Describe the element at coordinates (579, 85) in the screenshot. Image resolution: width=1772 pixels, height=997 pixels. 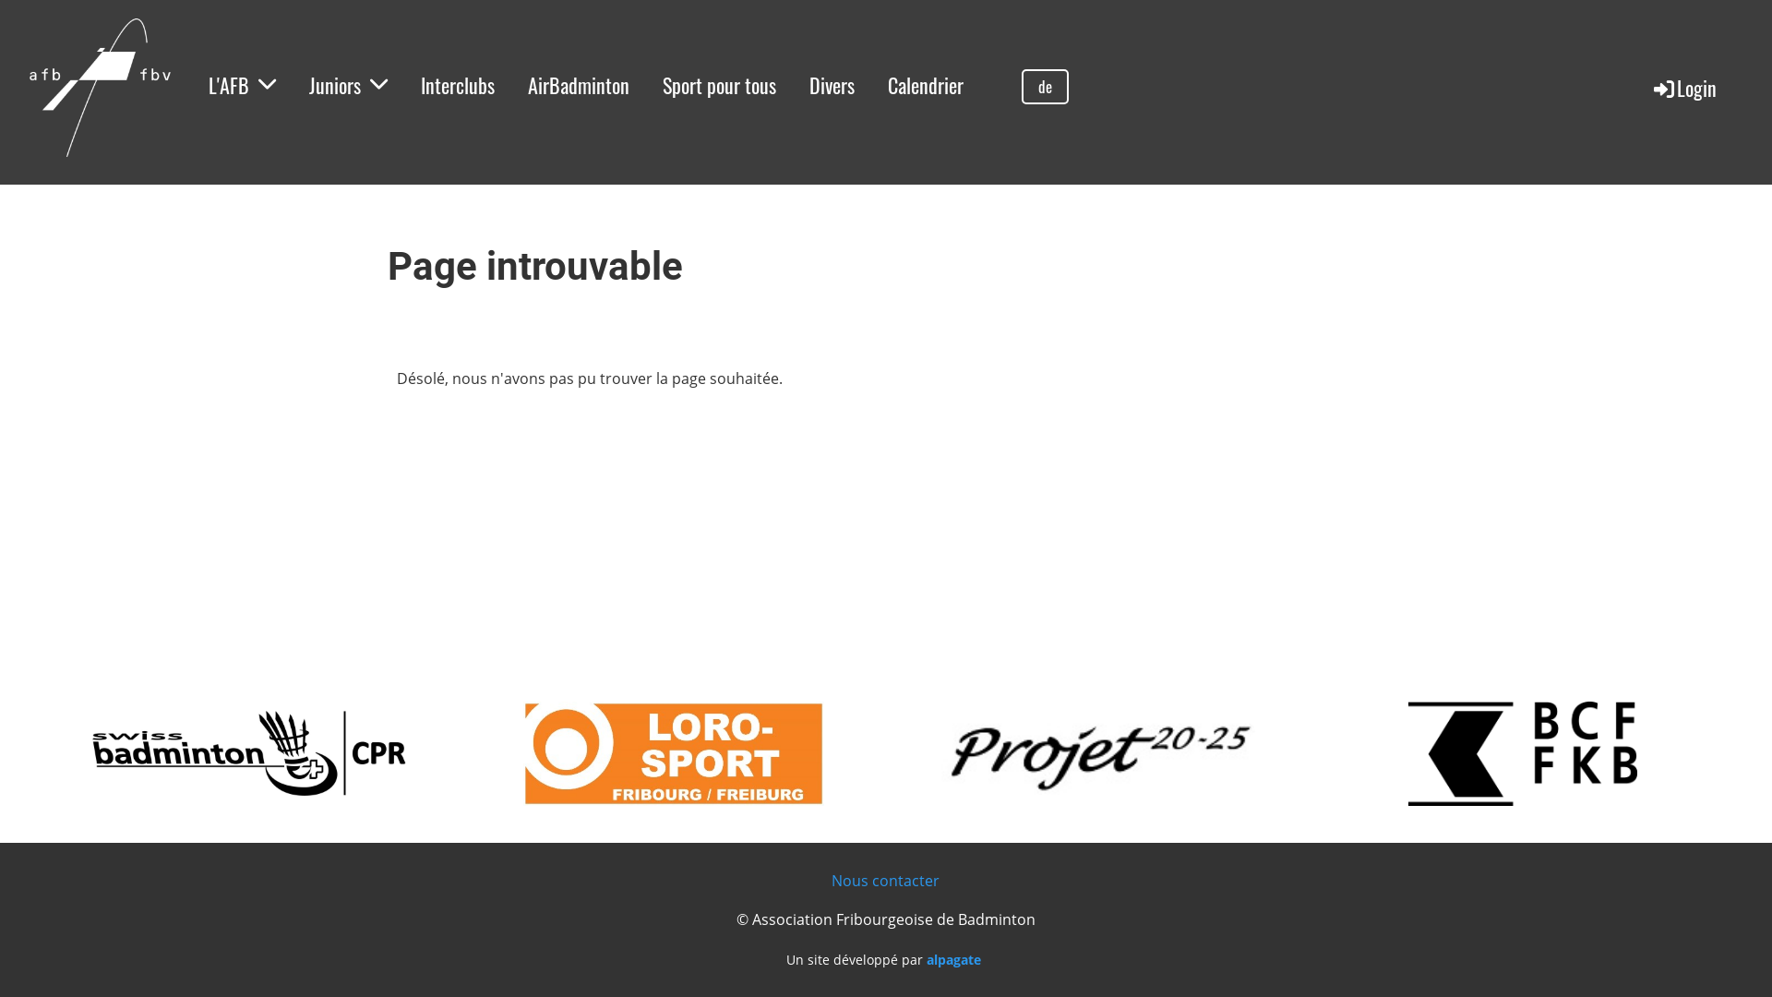
I see `AirBadminton` at that location.